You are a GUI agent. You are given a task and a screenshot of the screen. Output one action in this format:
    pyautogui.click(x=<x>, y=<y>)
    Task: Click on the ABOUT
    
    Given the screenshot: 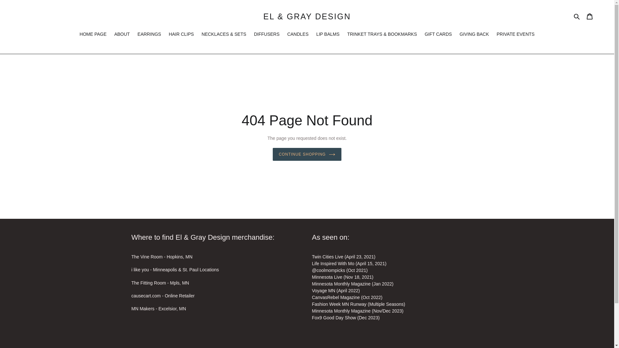 What is the action you would take?
    pyautogui.click(x=122, y=35)
    